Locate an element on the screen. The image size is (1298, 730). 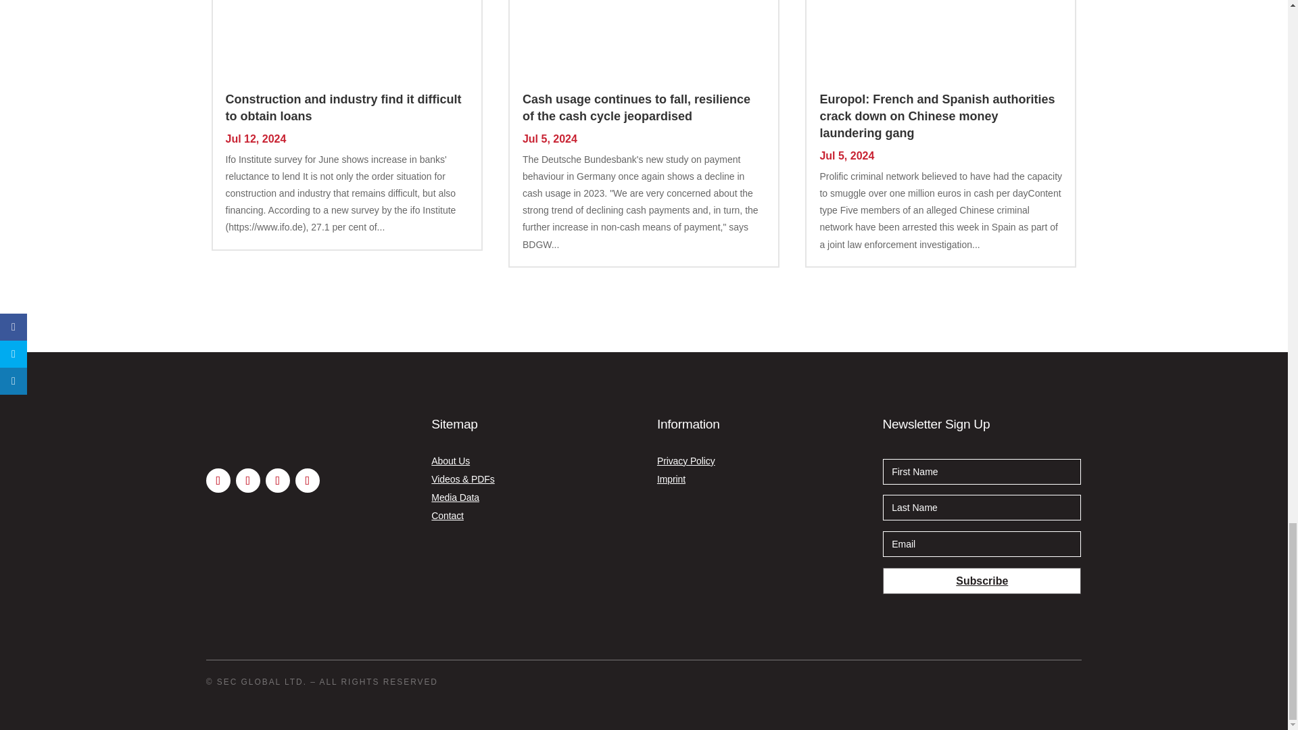
Follow on X is located at coordinates (248, 481).